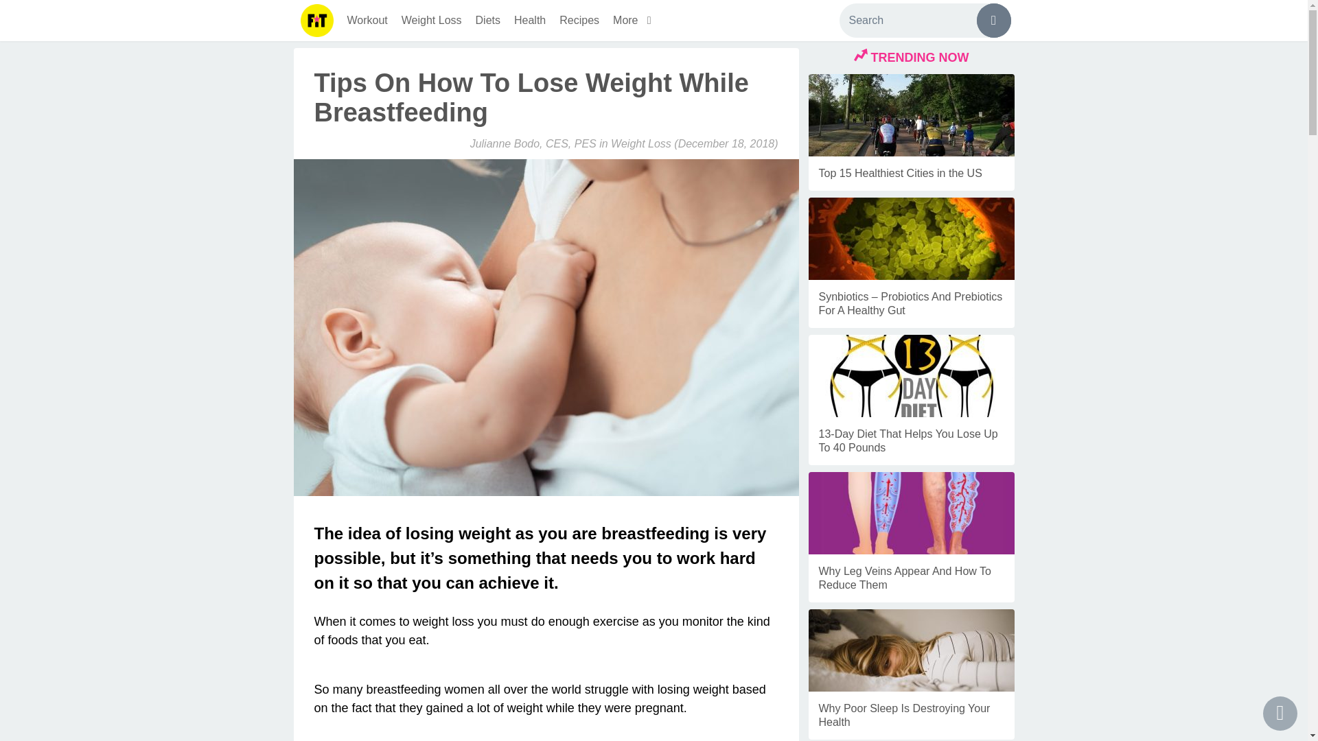  What do you see at coordinates (367, 21) in the screenshot?
I see `Workout` at bounding box center [367, 21].